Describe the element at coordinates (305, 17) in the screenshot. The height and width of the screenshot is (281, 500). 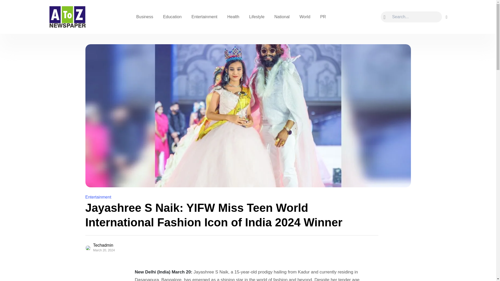
I see `World` at that location.